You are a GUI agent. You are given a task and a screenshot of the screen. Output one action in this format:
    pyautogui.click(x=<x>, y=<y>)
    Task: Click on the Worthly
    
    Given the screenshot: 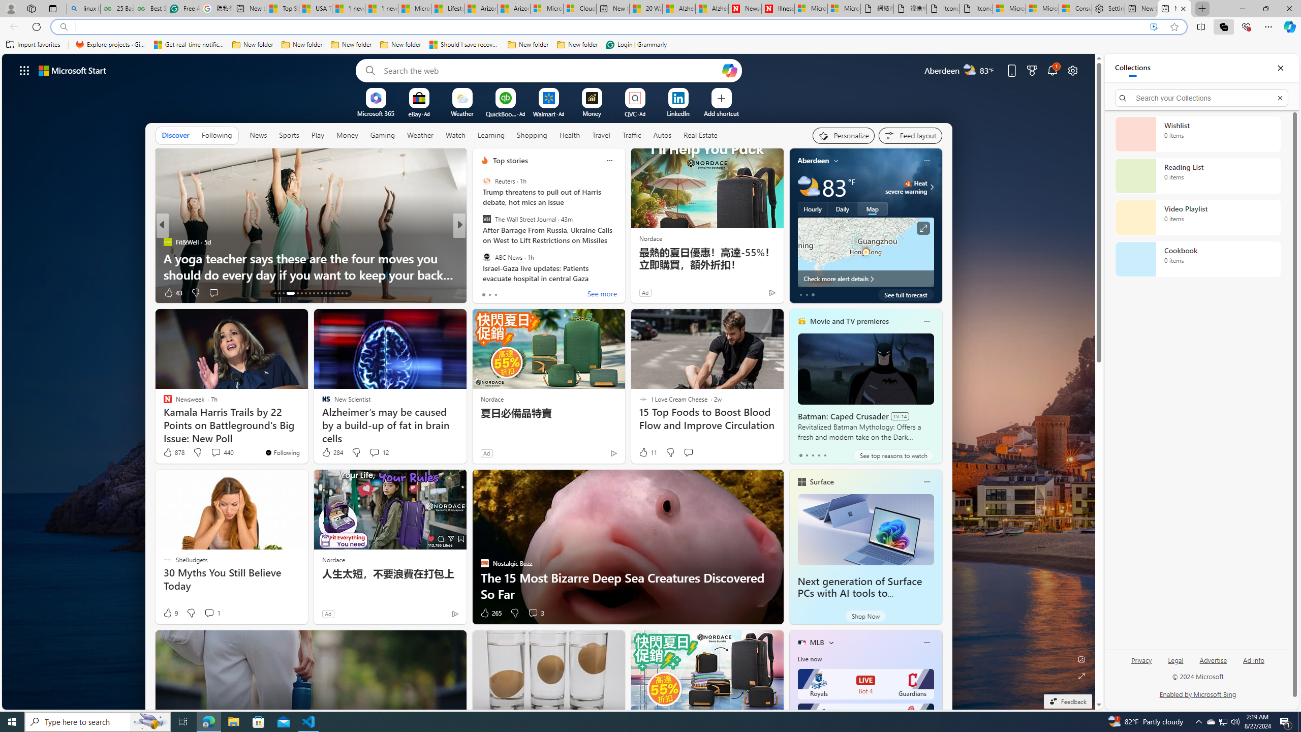 What is the action you would take?
    pyautogui.click(x=480, y=258)
    